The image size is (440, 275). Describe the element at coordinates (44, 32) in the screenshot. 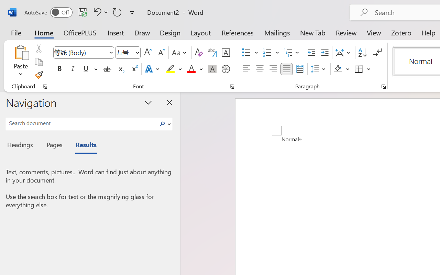

I see `Home` at that location.